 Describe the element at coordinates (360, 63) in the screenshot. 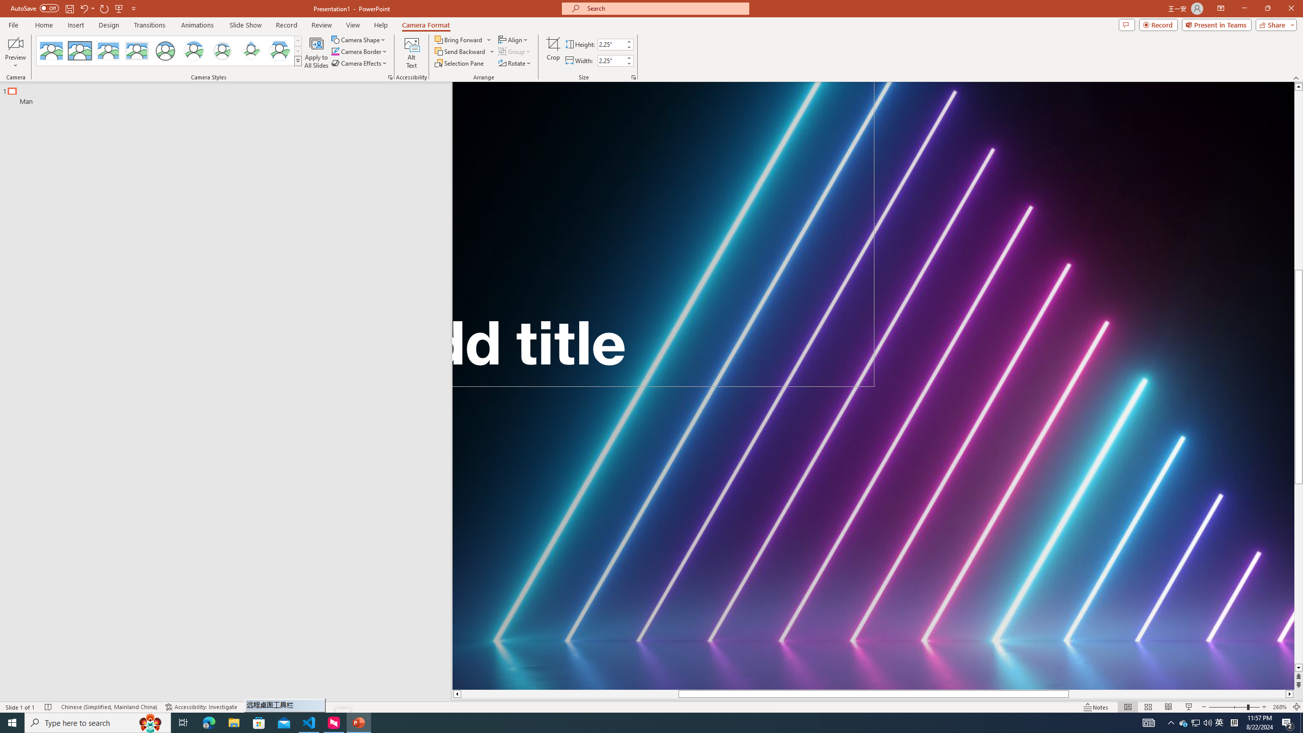

I see `Camera Effects` at that location.